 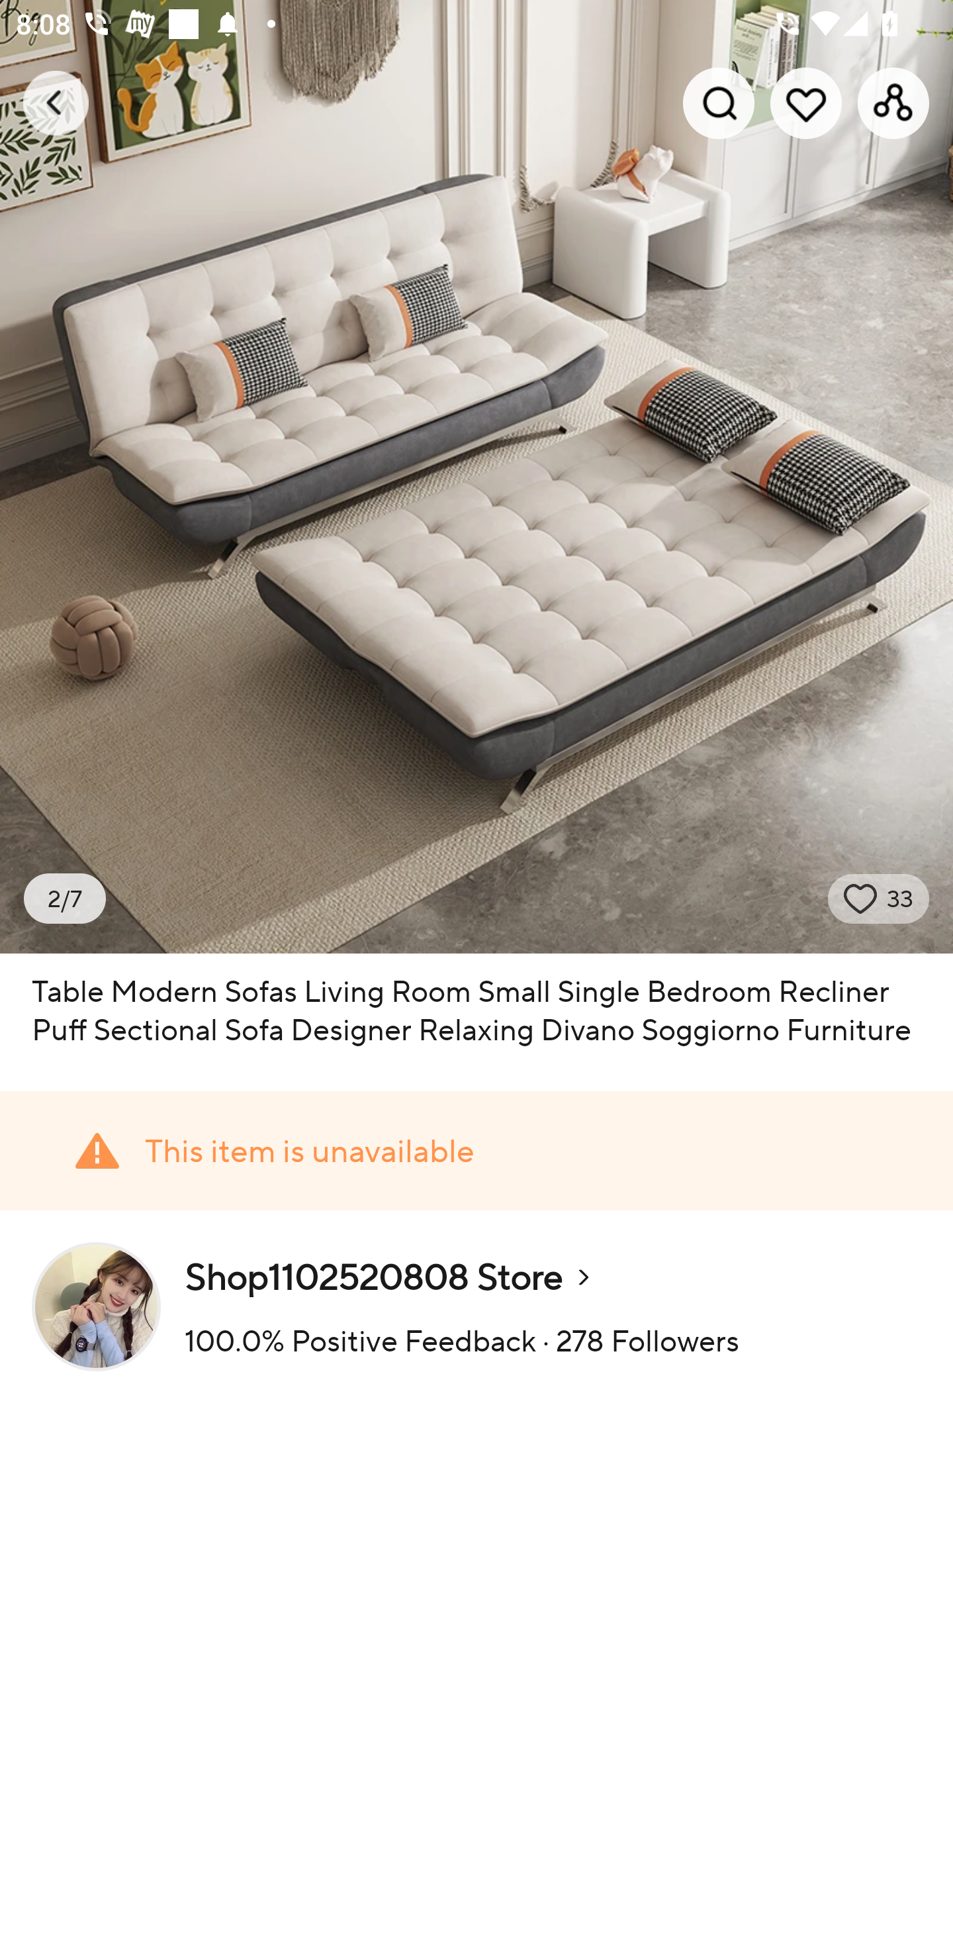 What do you see at coordinates (56, 103) in the screenshot?
I see `Navigate up` at bounding box center [56, 103].